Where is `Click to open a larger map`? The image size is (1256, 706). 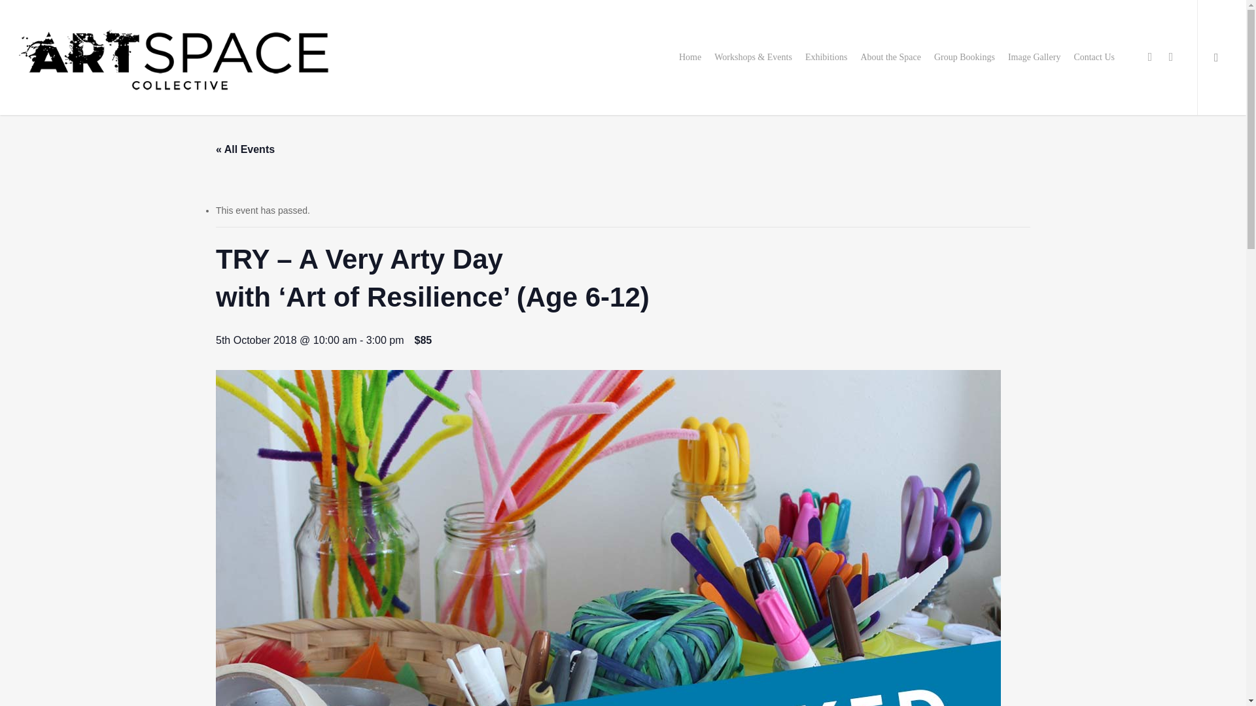
Click to open a larger map is located at coordinates (551, 486).